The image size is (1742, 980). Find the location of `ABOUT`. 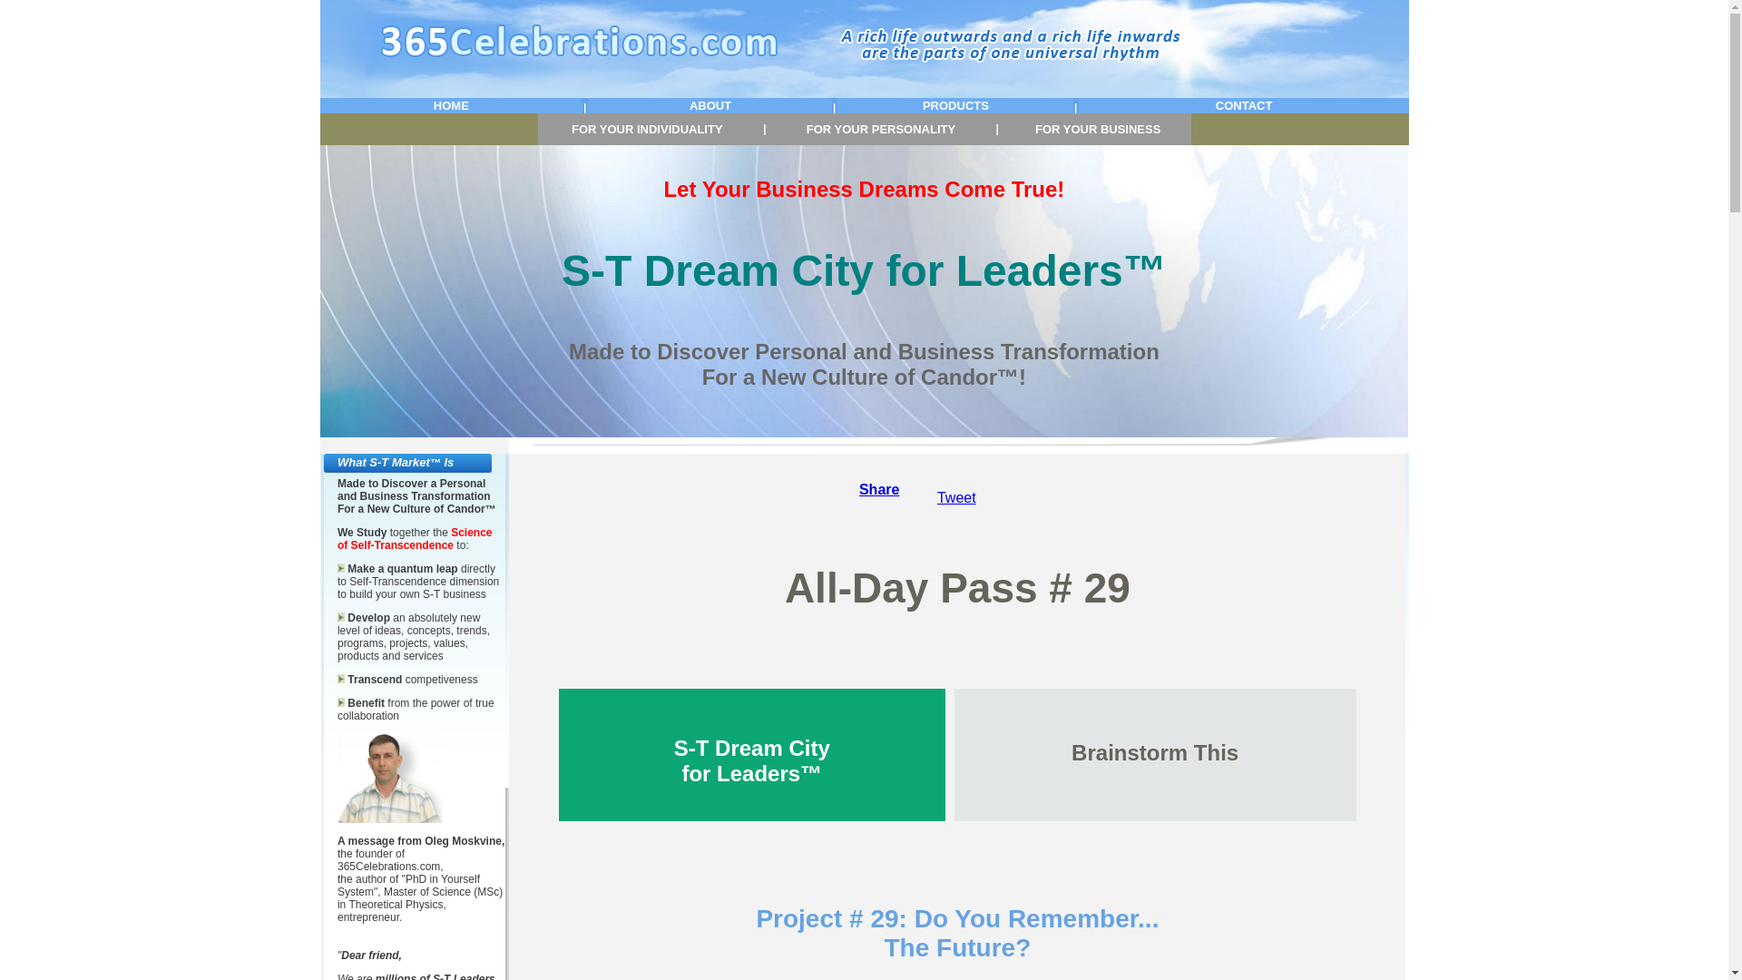

ABOUT is located at coordinates (710, 105).